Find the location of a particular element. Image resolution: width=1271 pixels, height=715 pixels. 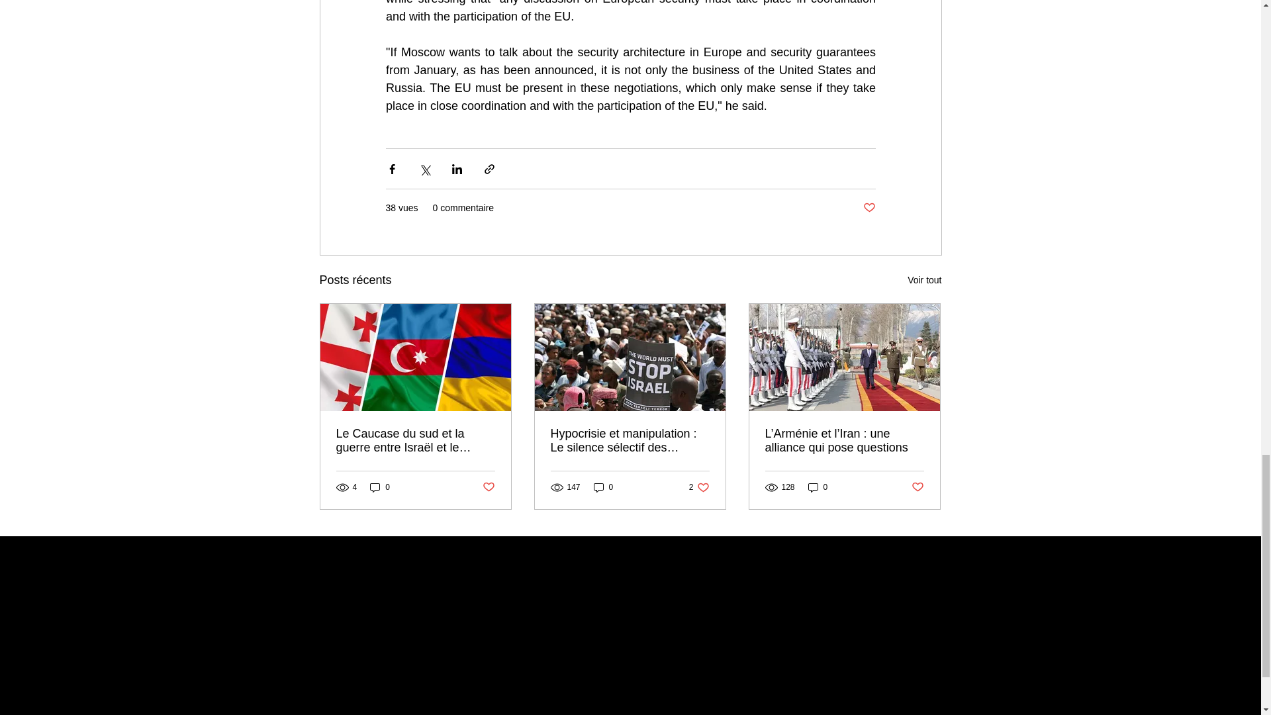

0 is located at coordinates (818, 487).